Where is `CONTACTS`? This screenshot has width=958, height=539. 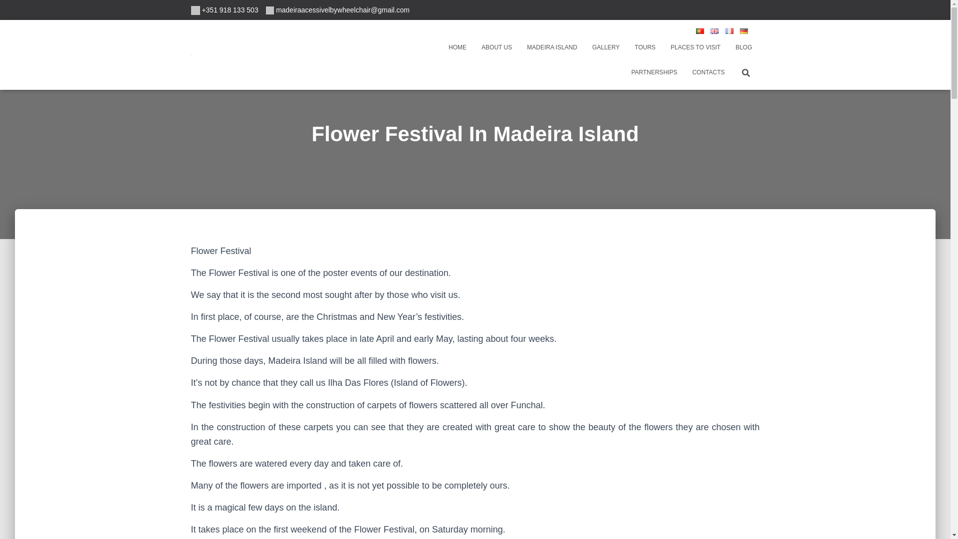 CONTACTS is located at coordinates (708, 72).